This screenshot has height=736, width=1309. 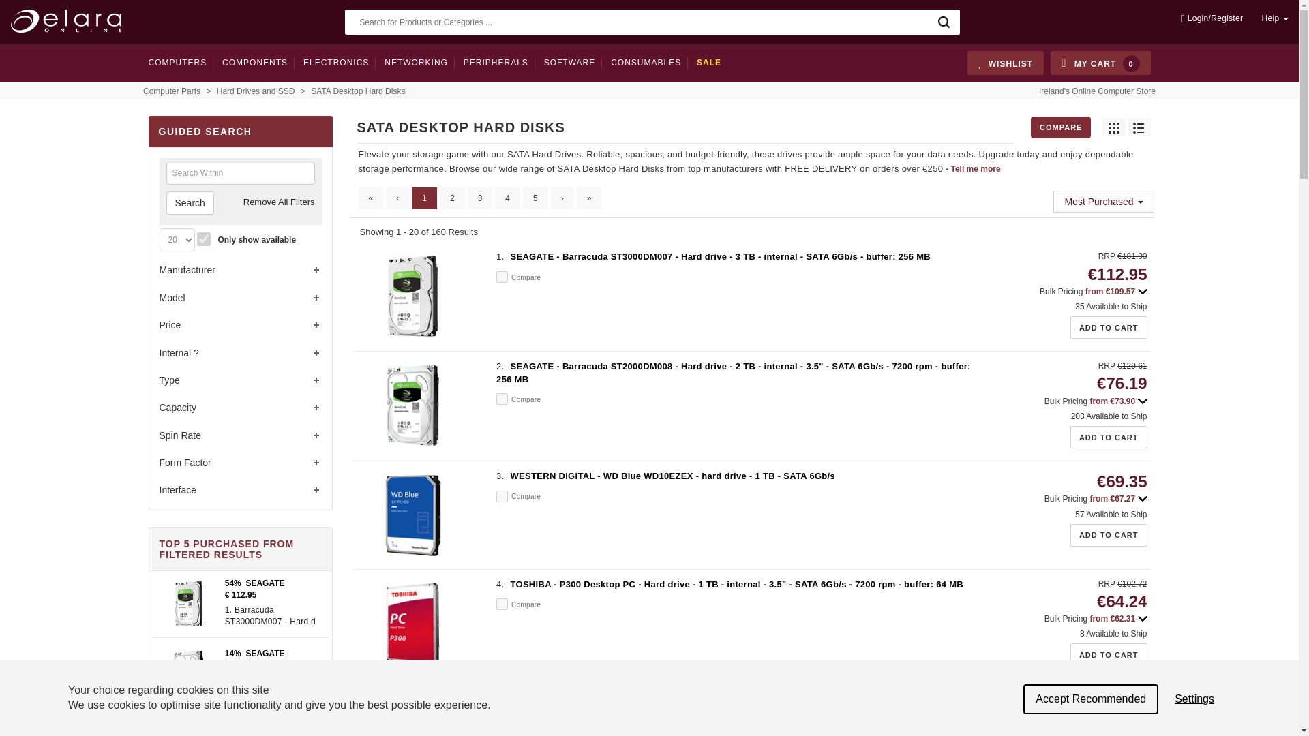 What do you see at coordinates (1113, 127) in the screenshot?
I see `Change to Grid View` at bounding box center [1113, 127].